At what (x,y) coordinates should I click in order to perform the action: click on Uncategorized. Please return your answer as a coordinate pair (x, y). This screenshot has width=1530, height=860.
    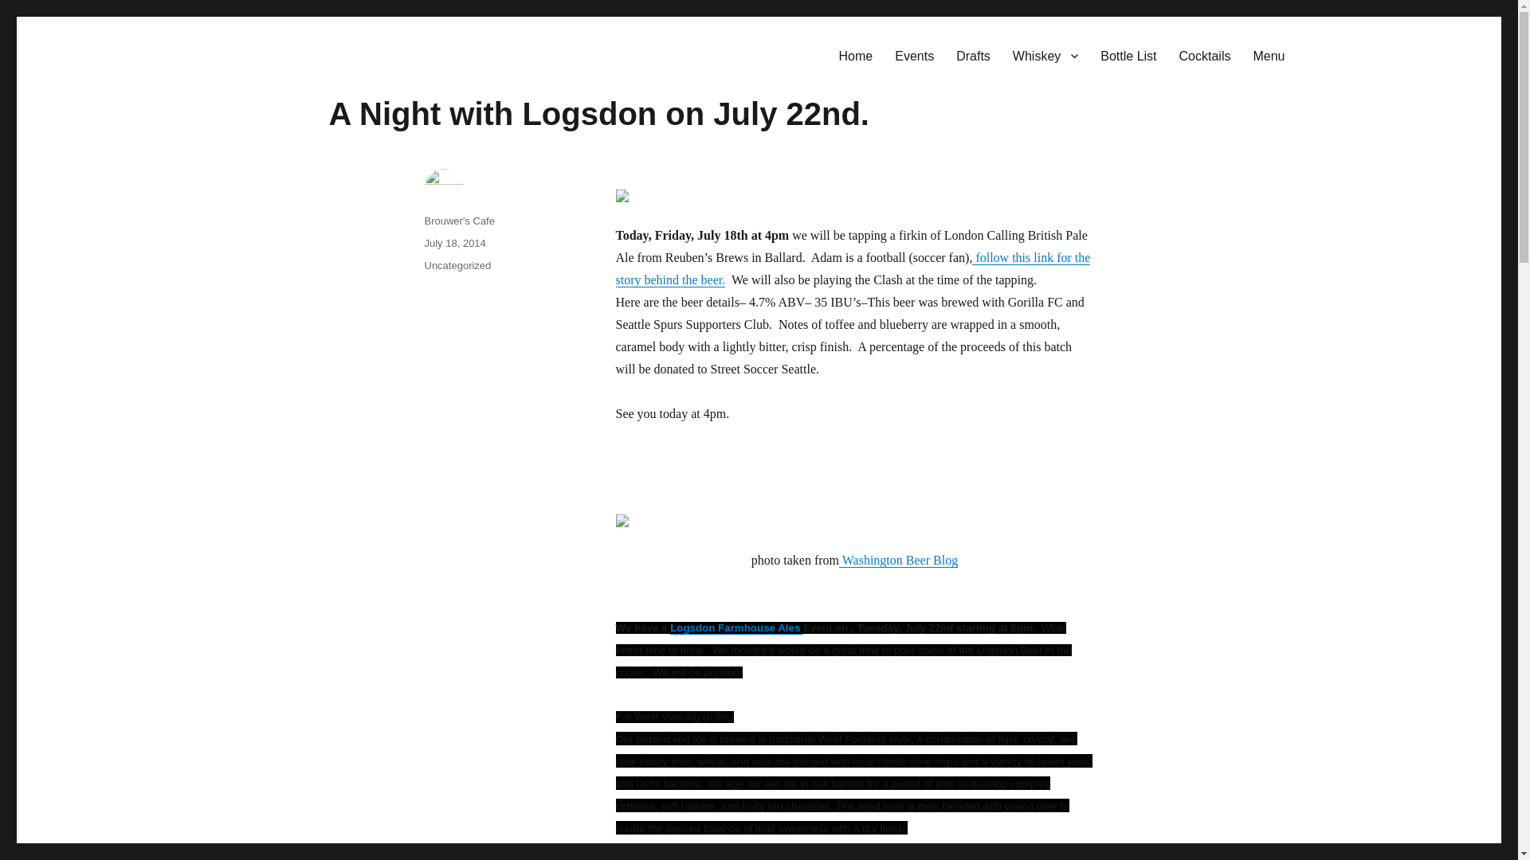
    Looking at the image, I should click on (457, 266).